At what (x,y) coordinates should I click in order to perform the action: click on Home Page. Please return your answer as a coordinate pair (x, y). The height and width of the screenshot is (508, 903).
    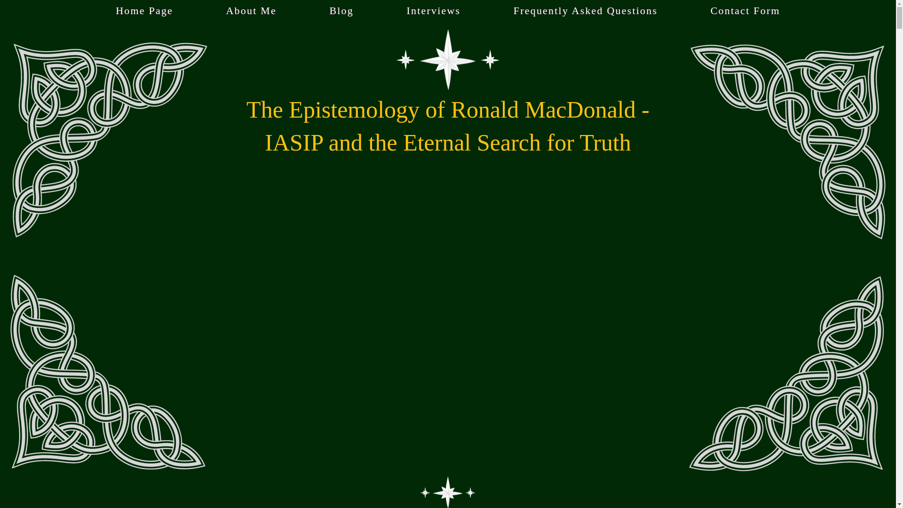
    Looking at the image, I should click on (144, 11).